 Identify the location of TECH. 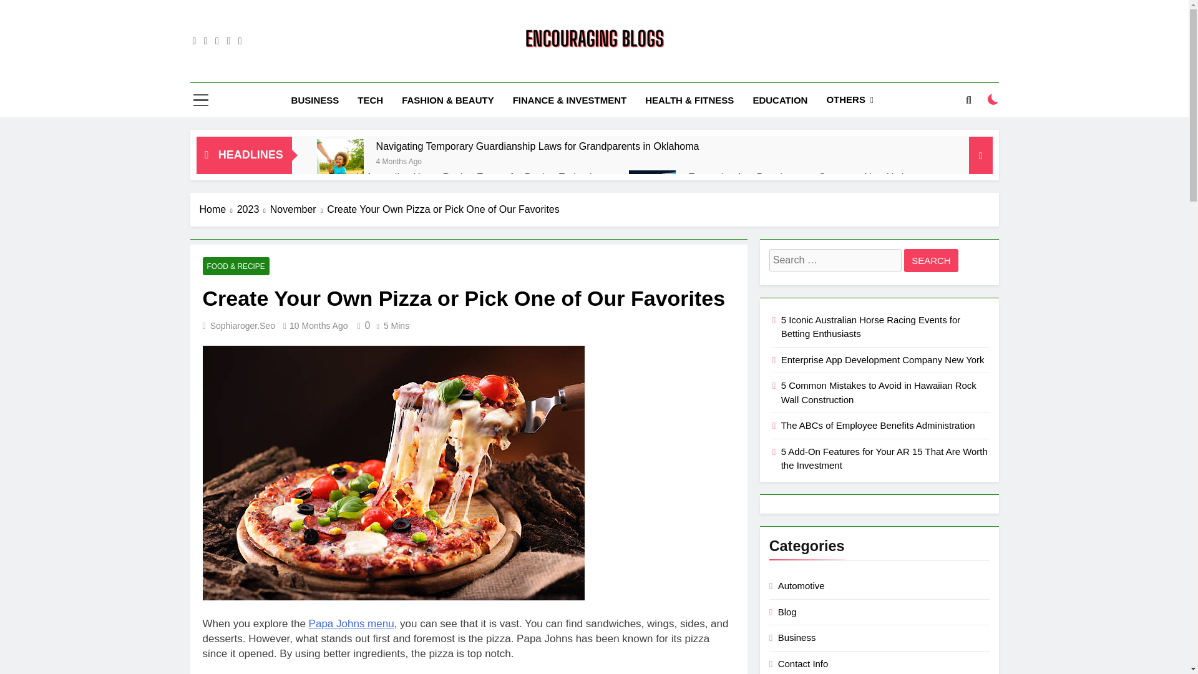
(371, 100).